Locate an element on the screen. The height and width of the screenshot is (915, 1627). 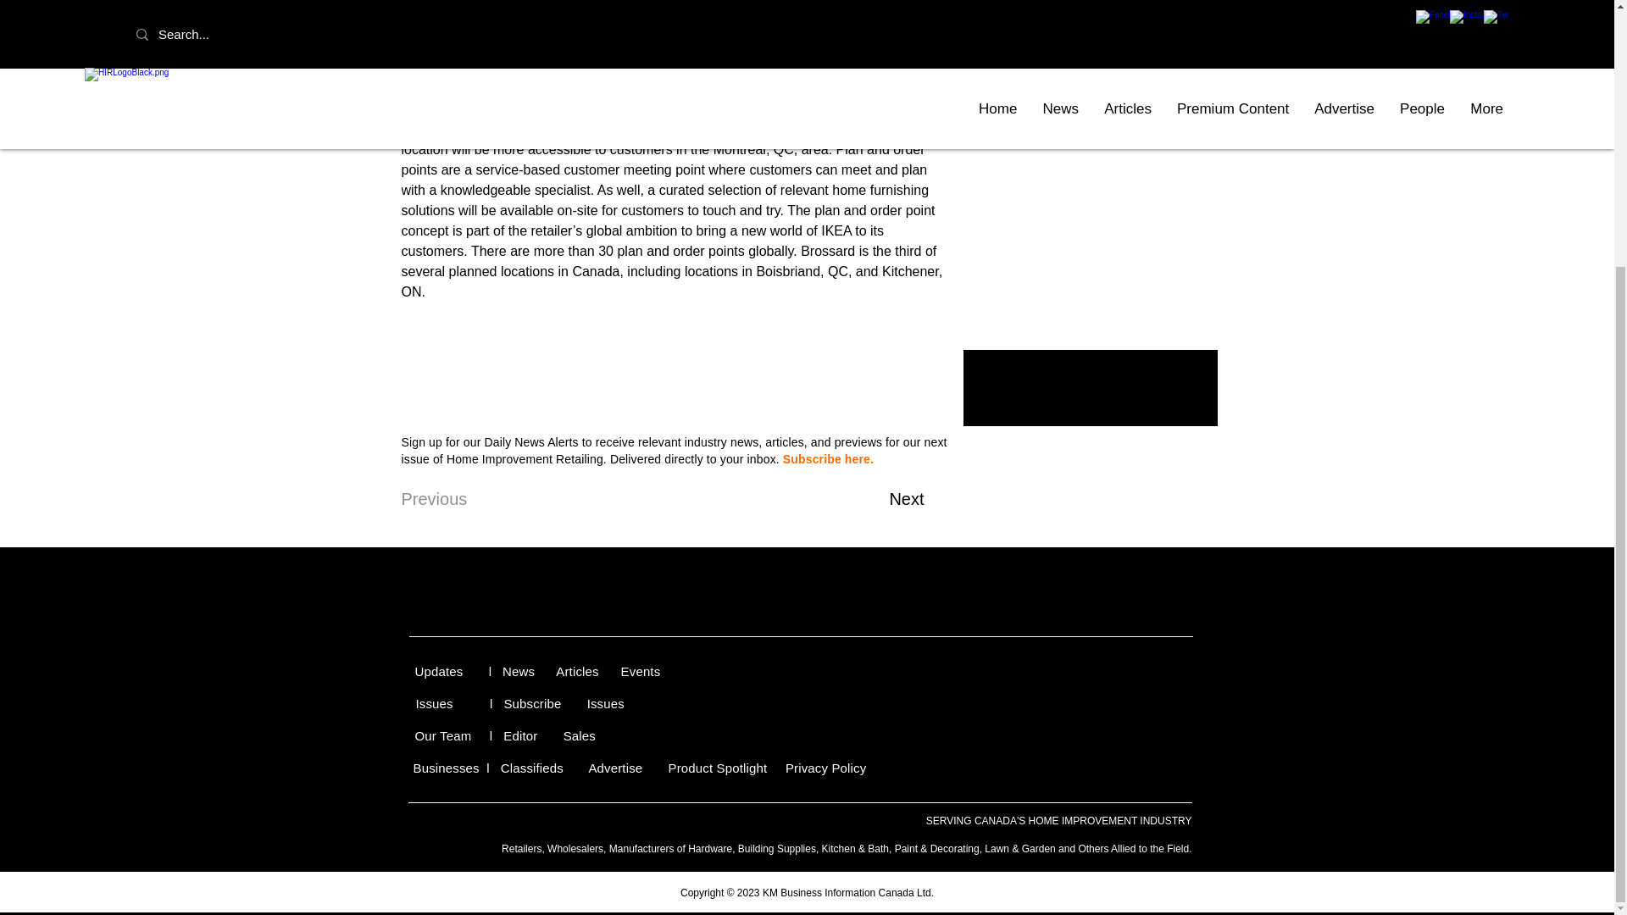
Articles  is located at coordinates (579, 671).